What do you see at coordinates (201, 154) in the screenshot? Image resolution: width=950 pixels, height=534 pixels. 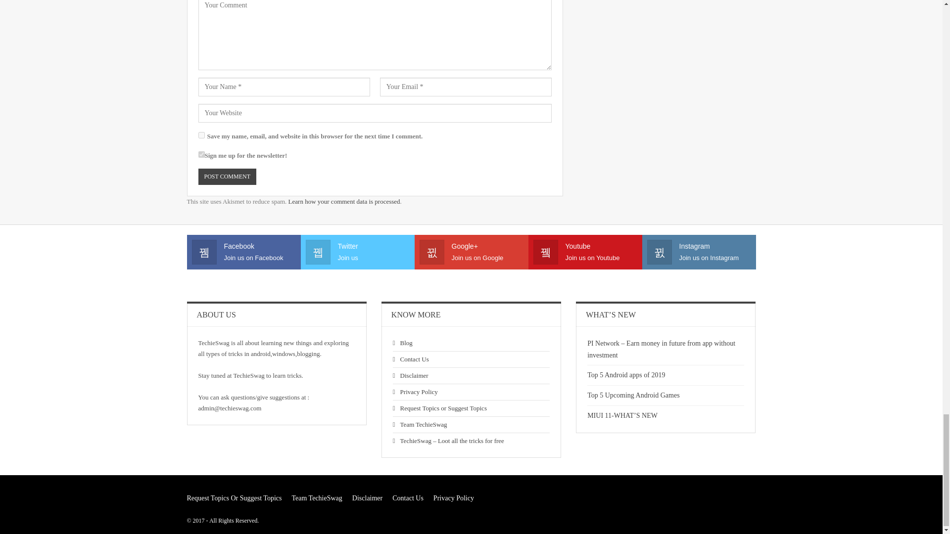 I see `1` at bounding box center [201, 154].